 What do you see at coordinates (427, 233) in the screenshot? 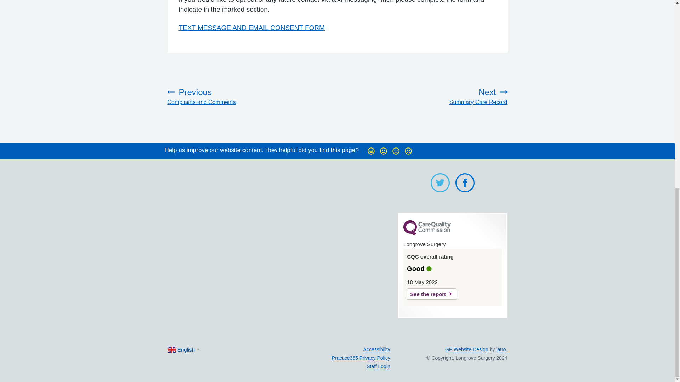
I see `CQC Logo` at bounding box center [427, 233].